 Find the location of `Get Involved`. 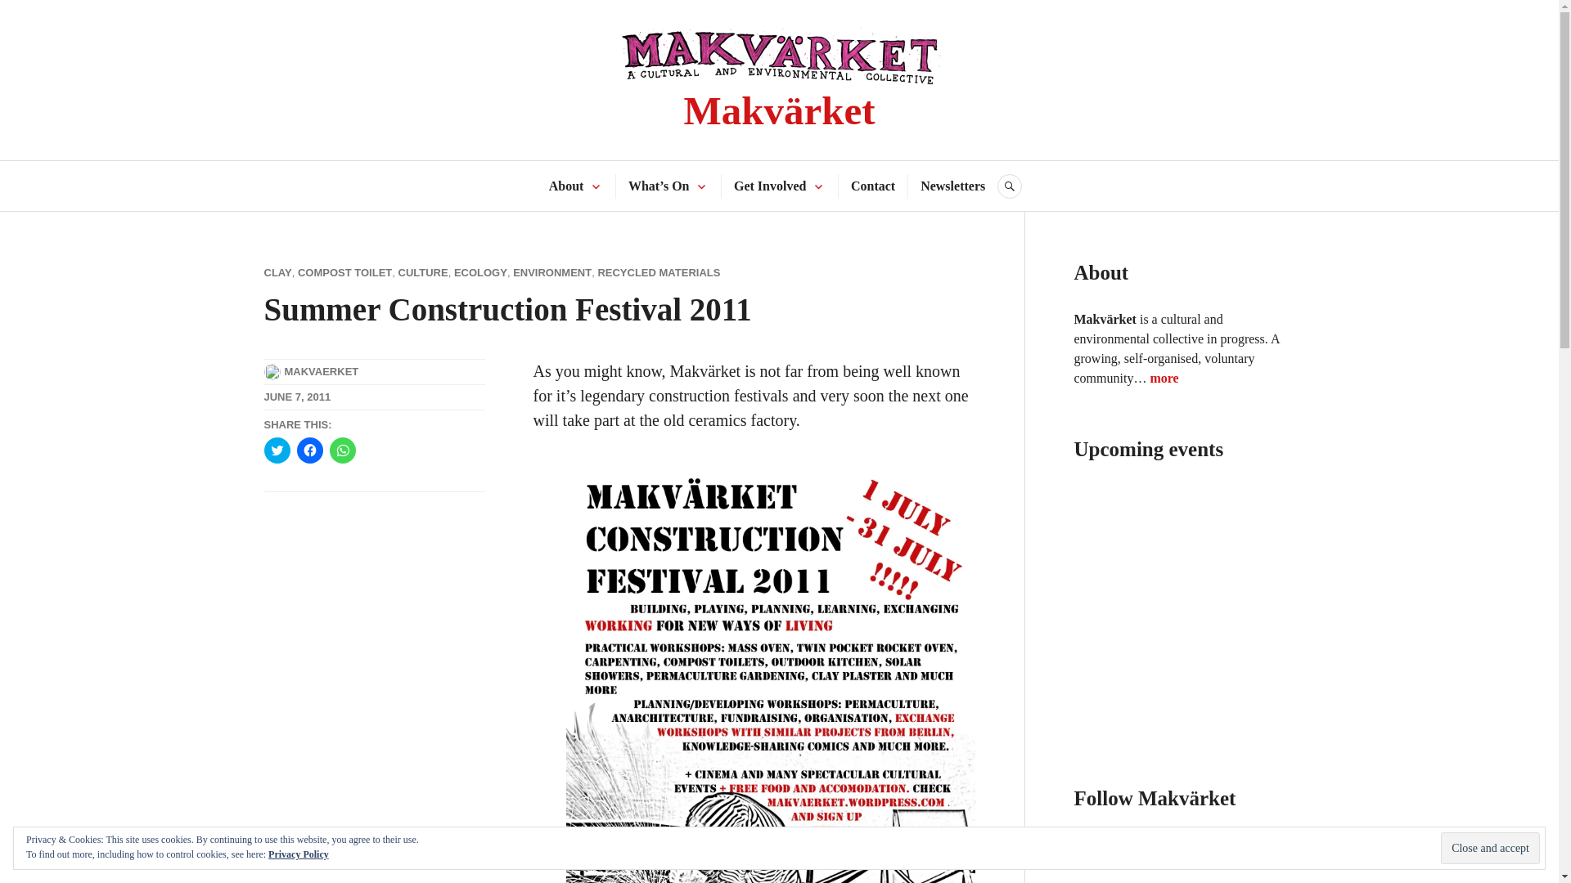

Get Involved is located at coordinates (769, 186).